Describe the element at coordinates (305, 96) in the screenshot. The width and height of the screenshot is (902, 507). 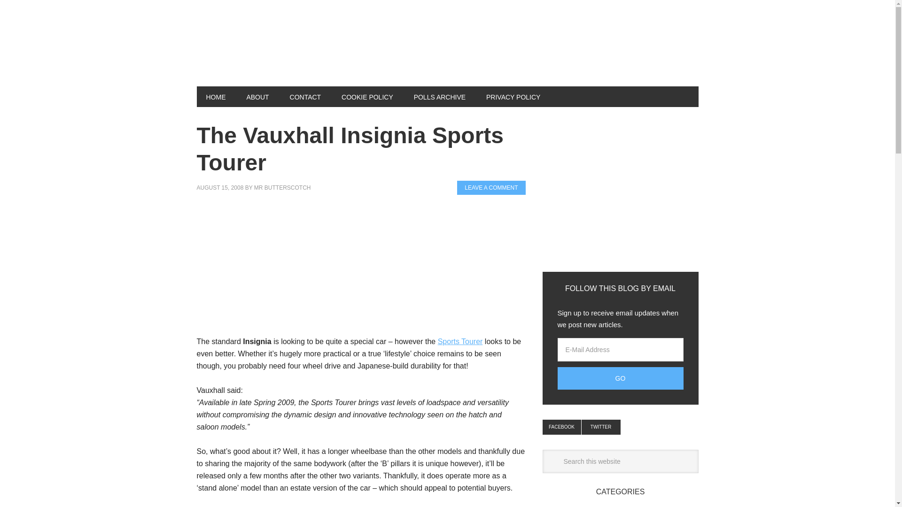
I see `CONTACT` at that location.